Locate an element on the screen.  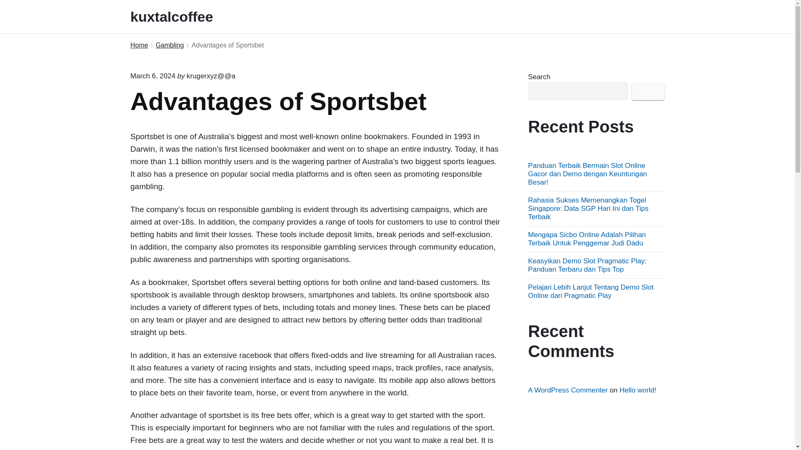
Gambling is located at coordinates (169, 46).